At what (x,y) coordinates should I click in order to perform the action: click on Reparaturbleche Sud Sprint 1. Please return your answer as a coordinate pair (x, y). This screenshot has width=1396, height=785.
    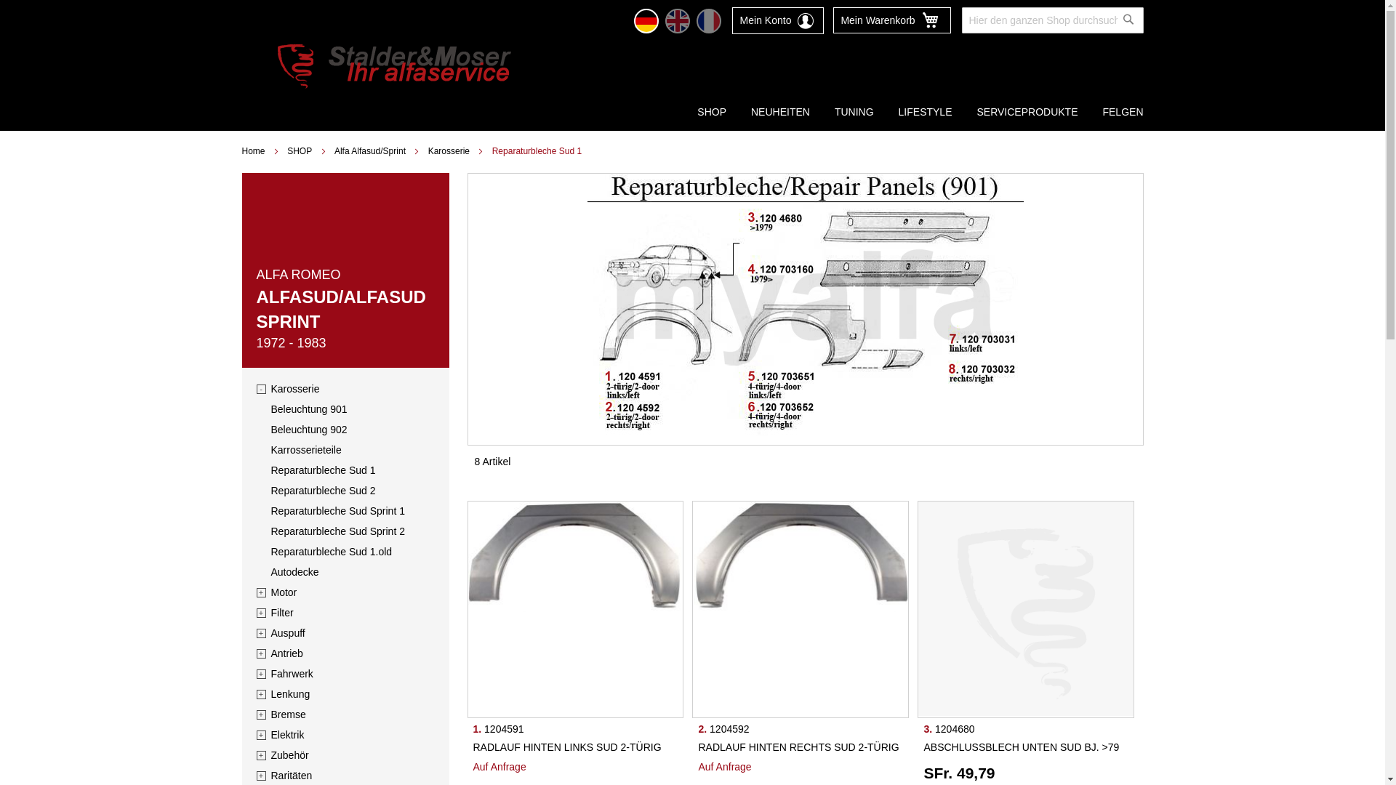
    Looking at the image, I should click on (337, 512).